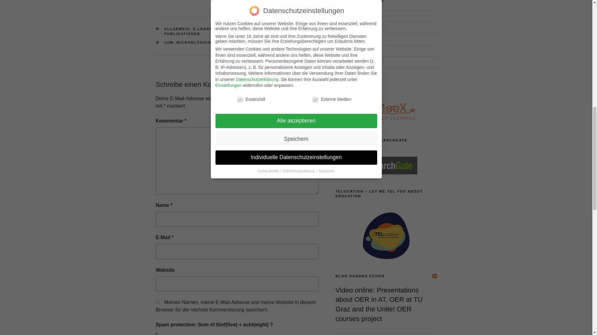 The image size is (597, 335). Describe the element at coordinates (262, 29) in the screenshot. I see `MOBIL` at that location.